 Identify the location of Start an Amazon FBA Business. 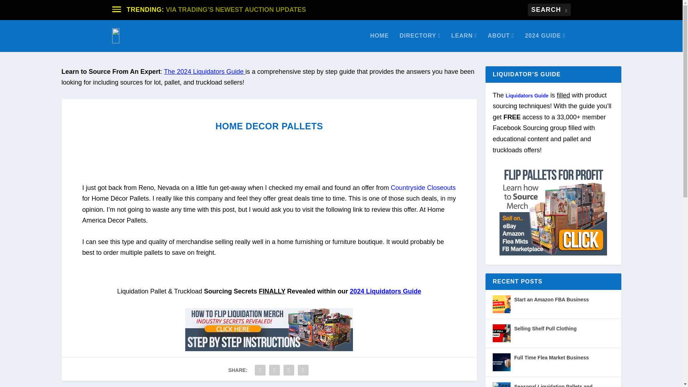
(501, 304).